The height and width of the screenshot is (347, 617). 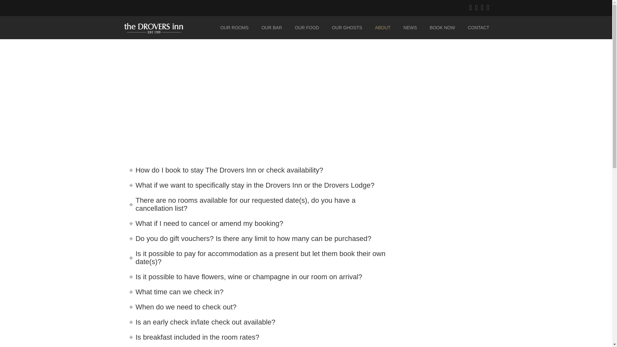 What do you see at coordinates (410, 28) in the screenshot?
I see `NEWS` at bounding box center [410, 28].